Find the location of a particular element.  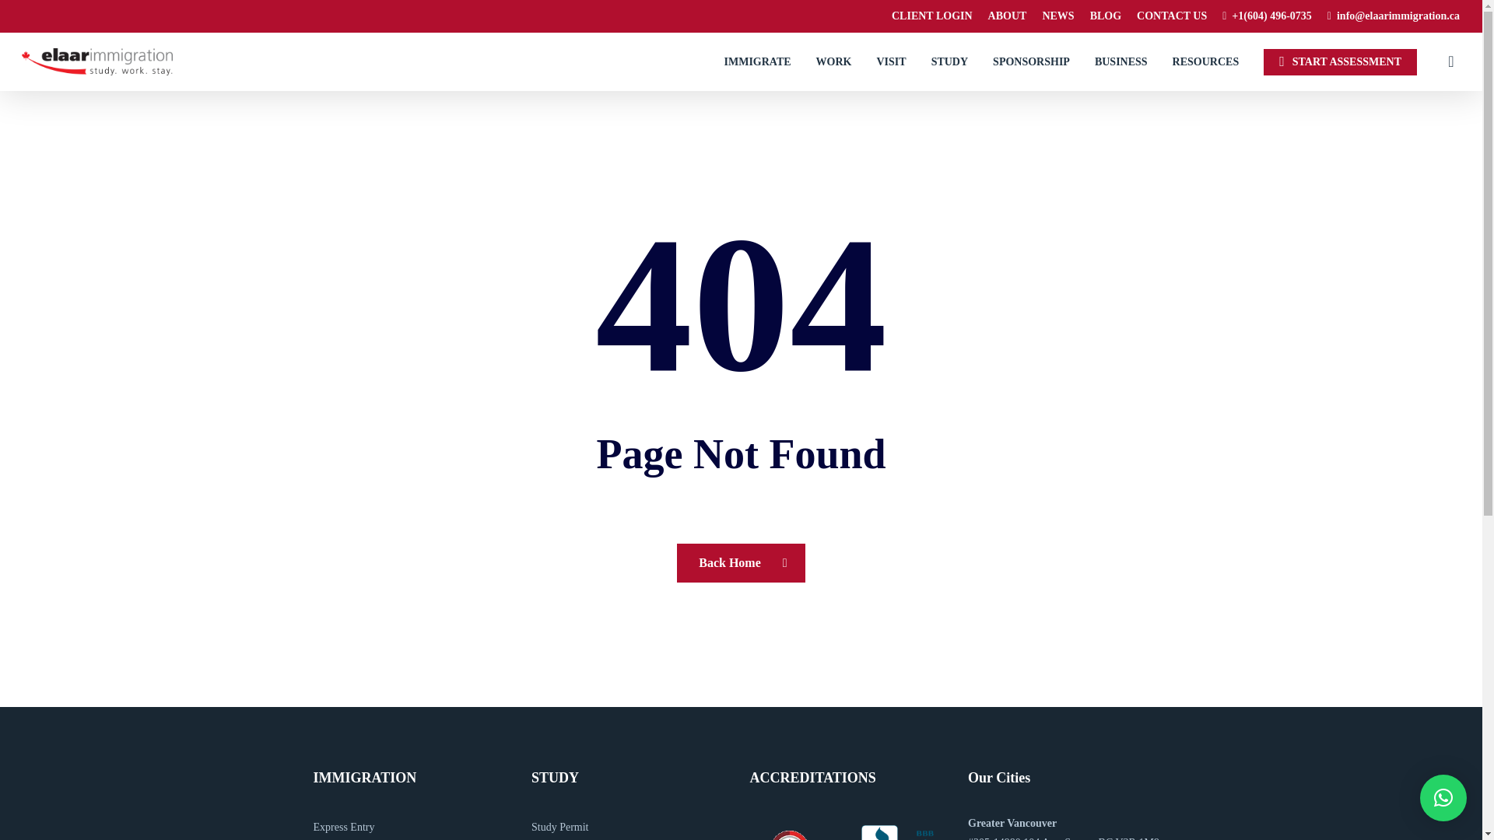

BLOG is located at coordinates (1106, 16).